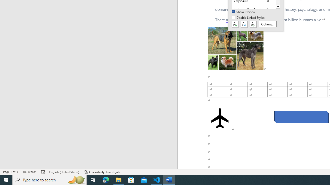 The height and width of the screenshot is (185, 330). I want to click on Accessibility Checker Accessibility: Investigate, so click(102, 172).